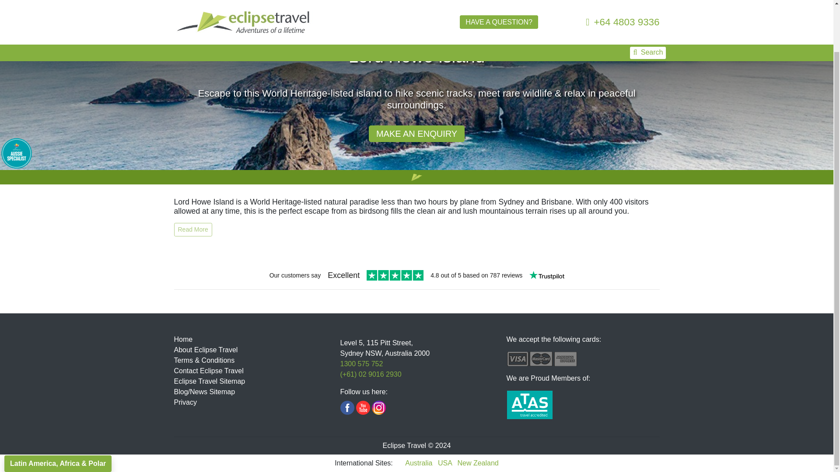  Describe the element at coordinates (416, 134) in the screenshot. I see `MAKE AN ENQUIRY` at that location.